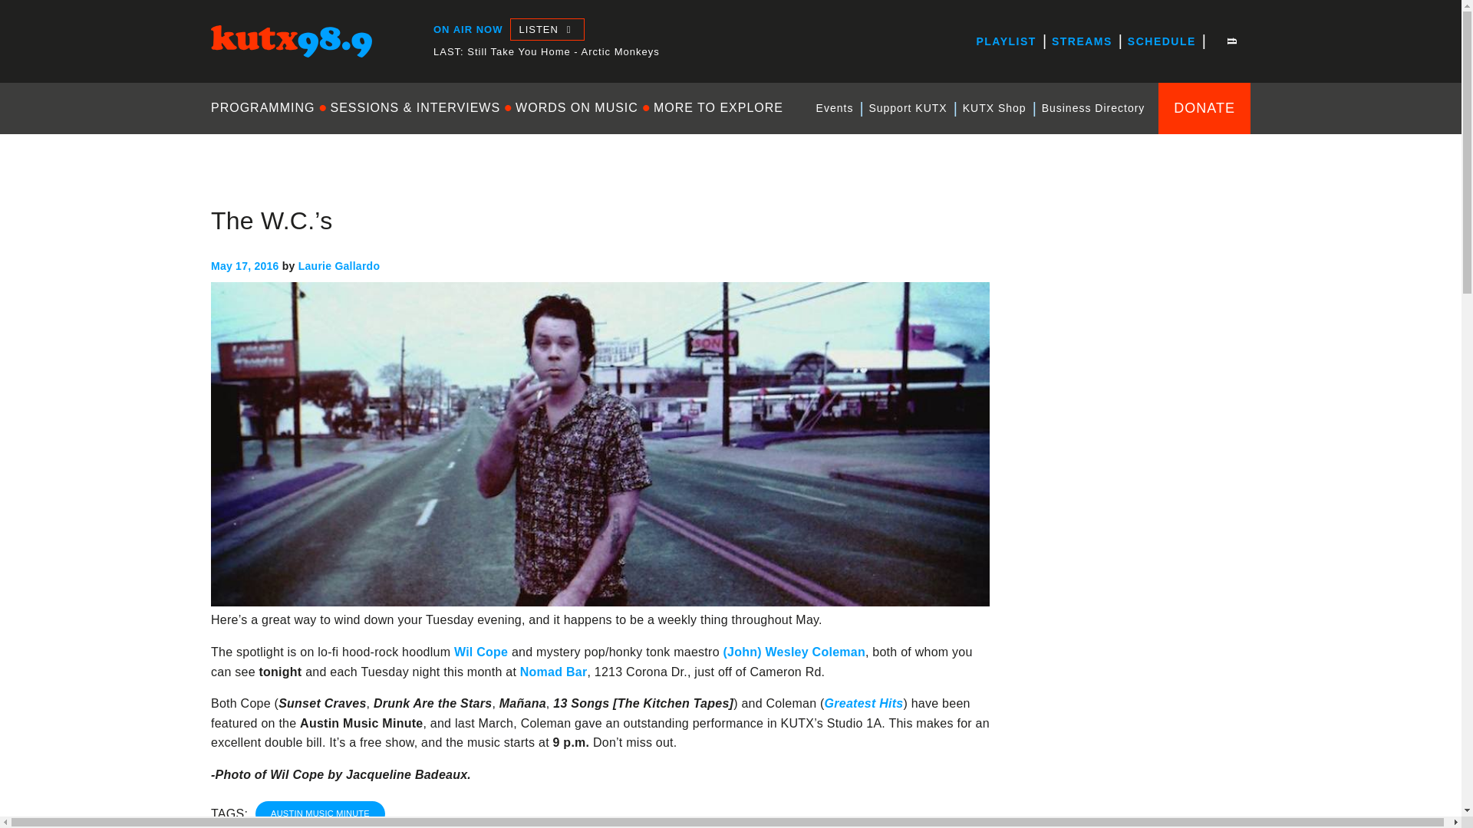 The height and width of the screenshot is (828, 1473). I want to click on LISTEN, so click(546, 29).